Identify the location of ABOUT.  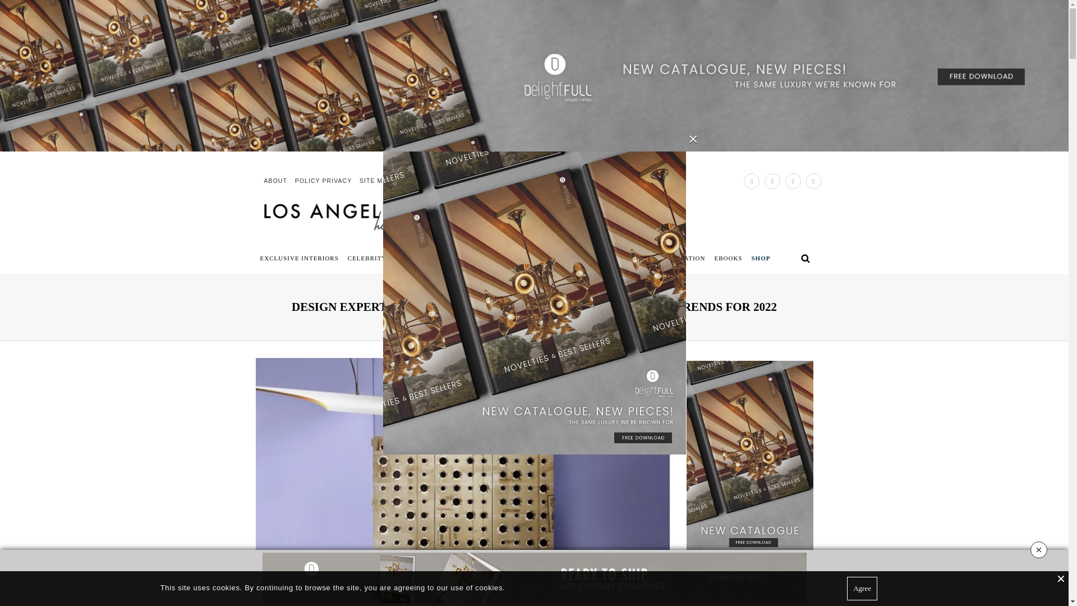
(275, 181).